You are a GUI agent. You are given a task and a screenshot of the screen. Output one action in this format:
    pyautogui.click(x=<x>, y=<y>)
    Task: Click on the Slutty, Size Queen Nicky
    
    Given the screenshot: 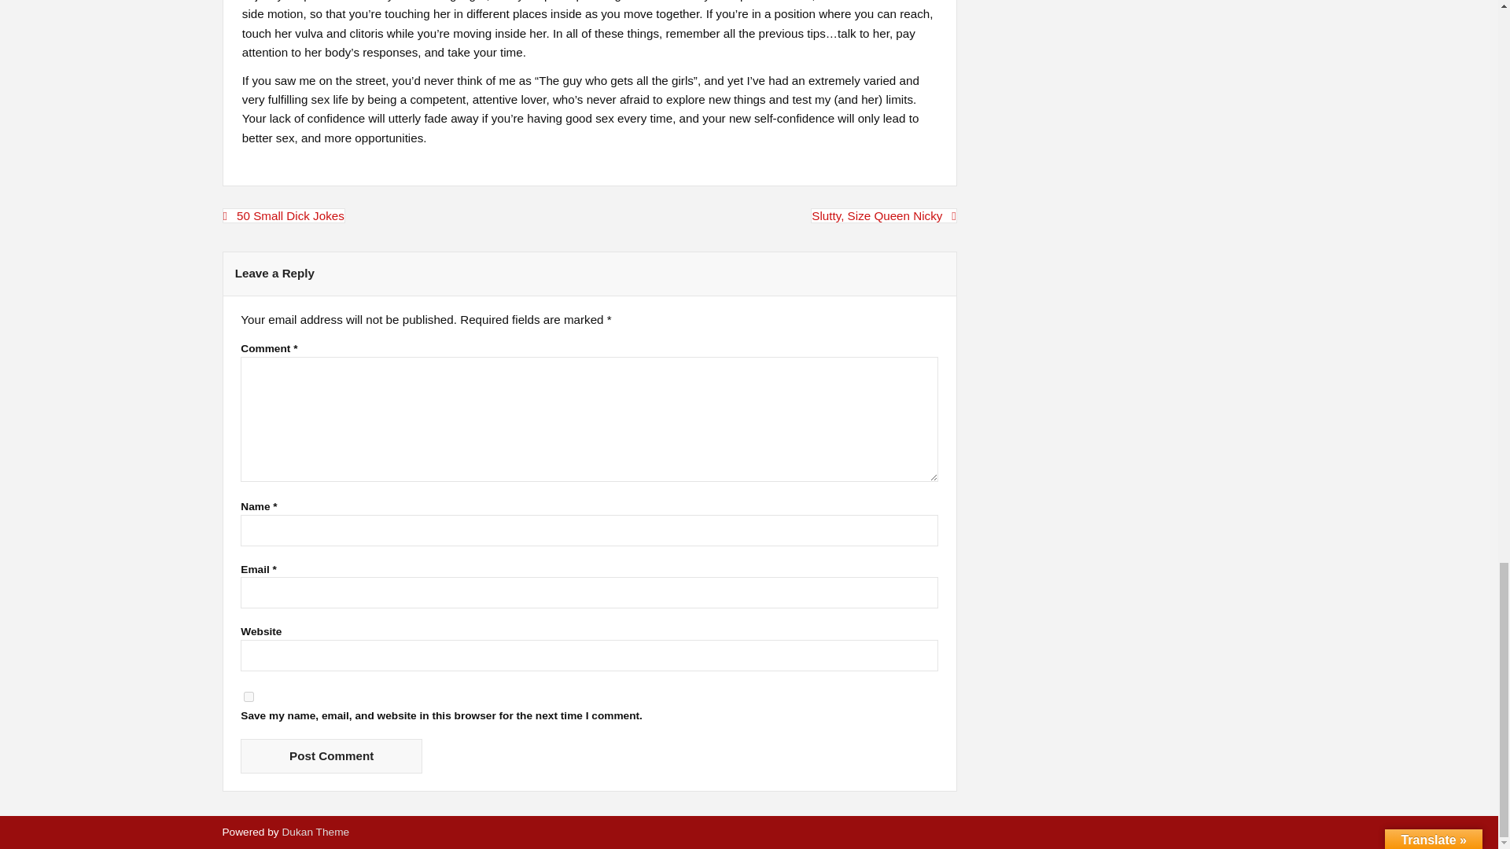 What is the action you would take?
    pyautogui.click(x=884, y=215)
    